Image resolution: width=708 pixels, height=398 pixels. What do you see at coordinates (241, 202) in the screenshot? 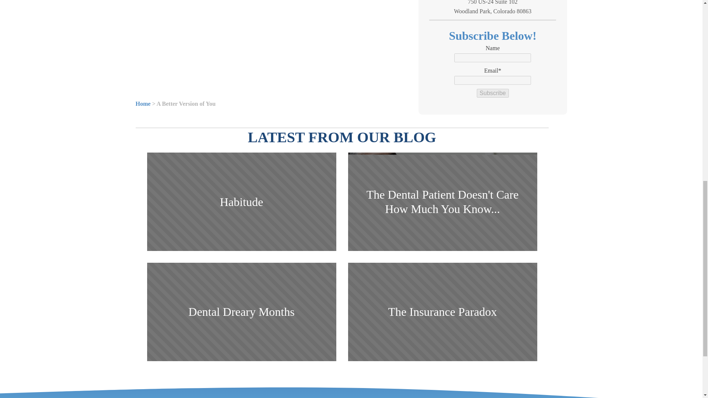
I see `The Insurance Paradox` at bounding box center [241, 202].